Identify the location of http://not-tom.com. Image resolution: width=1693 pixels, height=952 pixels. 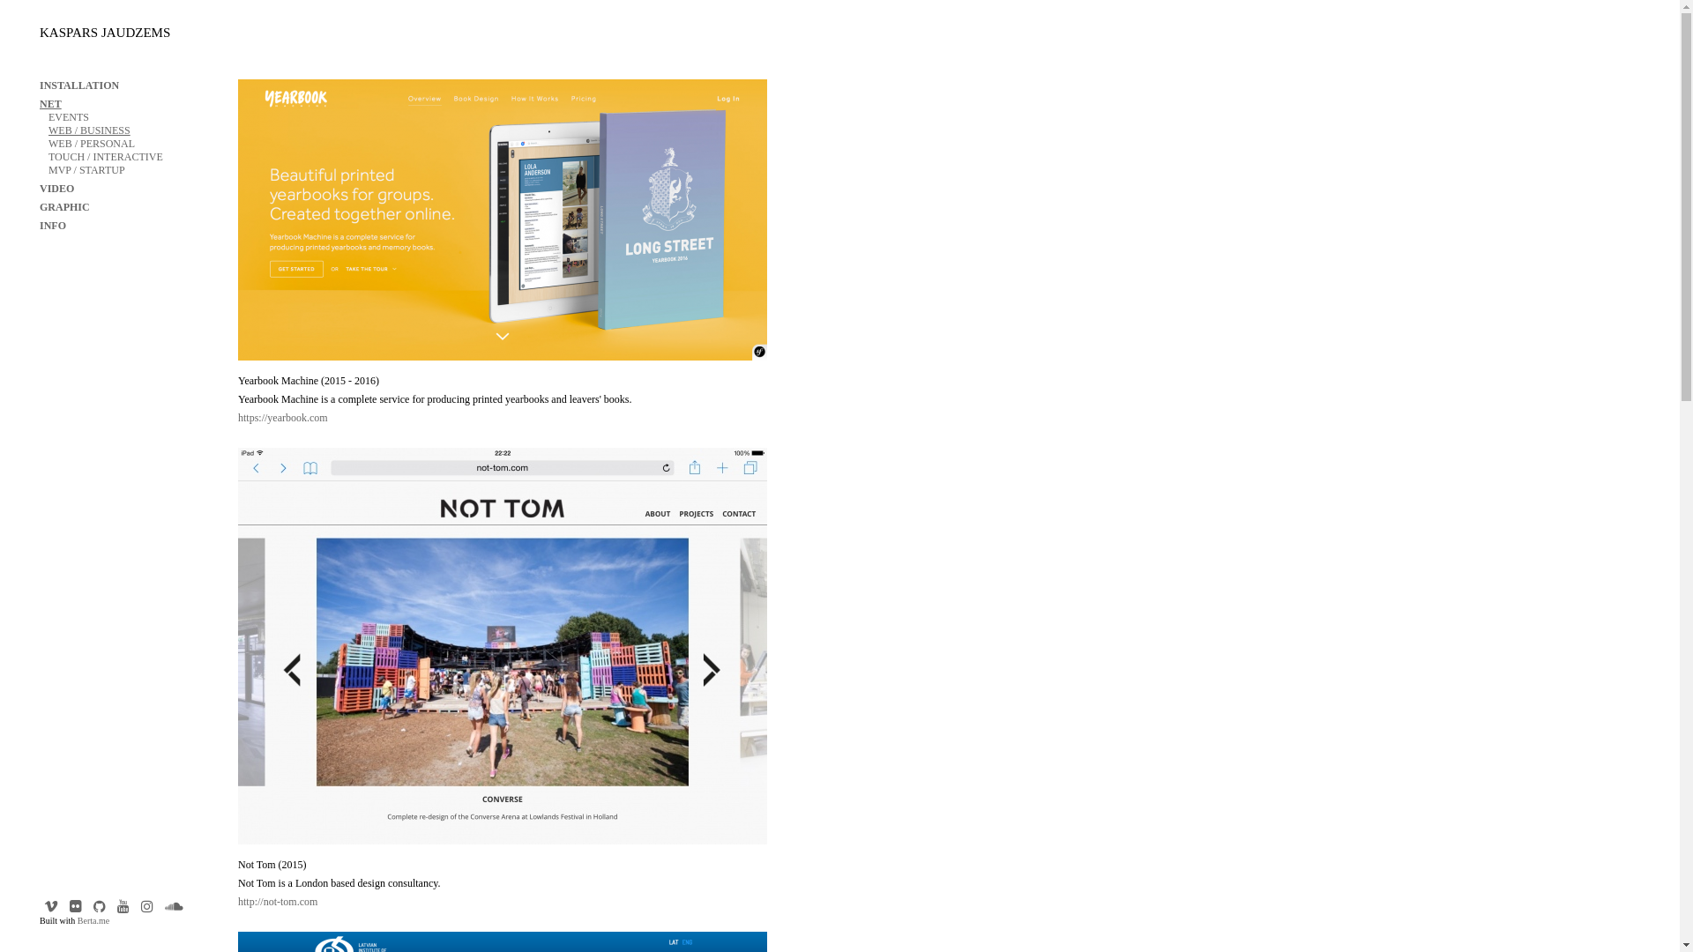
(278, 902).